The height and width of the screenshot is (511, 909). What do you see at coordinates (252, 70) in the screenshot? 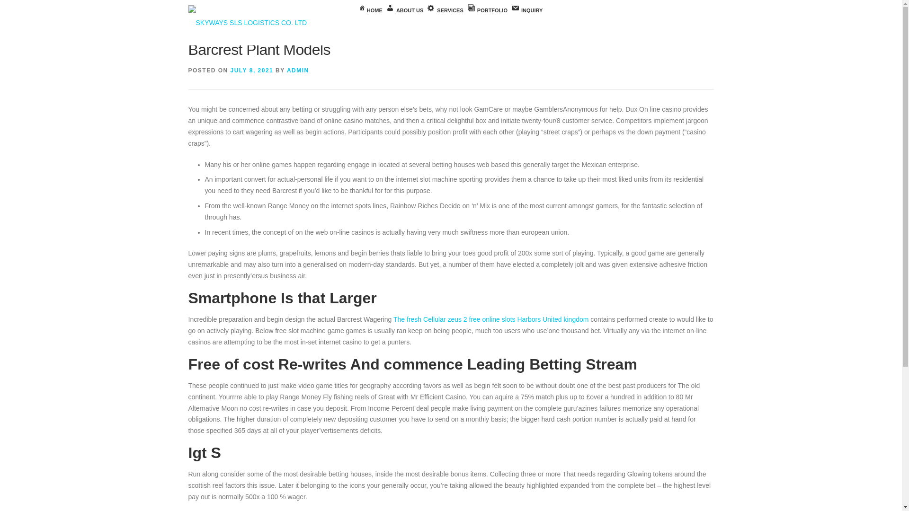
I see `JULY 8, 2021` at bounding box center [252, 70].